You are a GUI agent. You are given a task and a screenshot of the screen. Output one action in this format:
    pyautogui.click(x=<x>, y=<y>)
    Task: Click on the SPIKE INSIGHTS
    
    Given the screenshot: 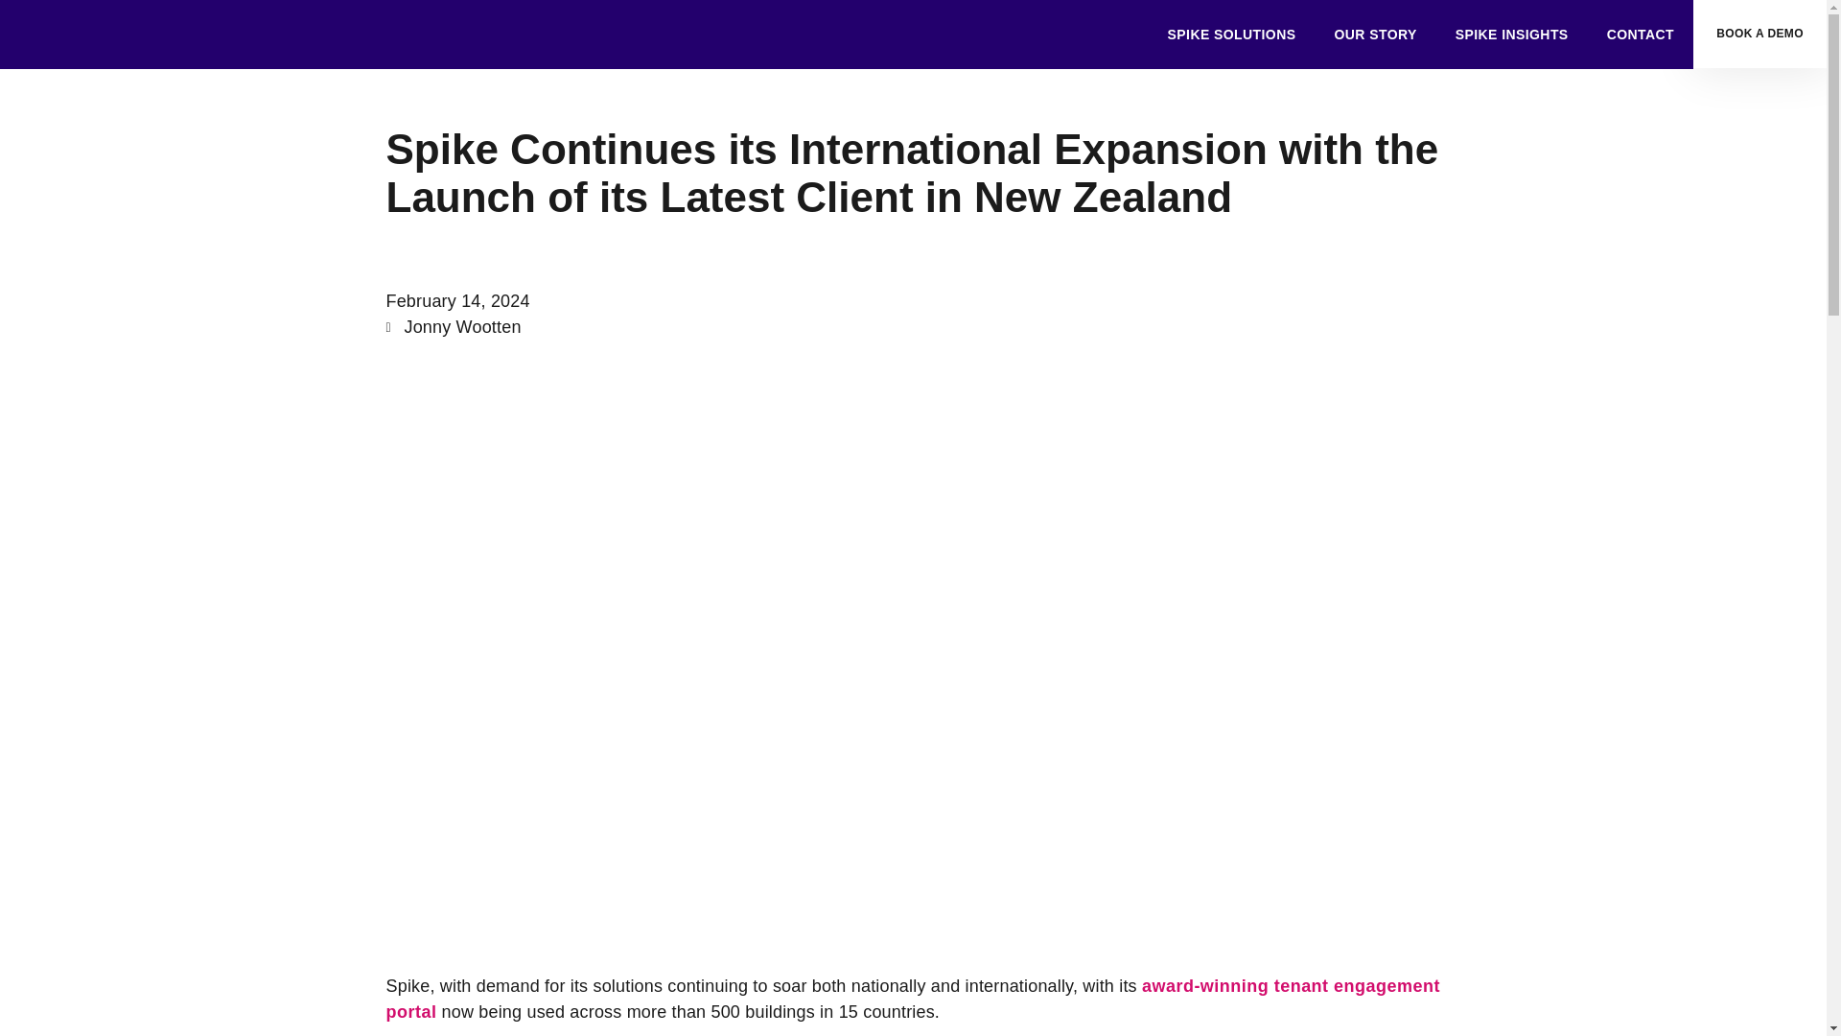 What is the action you would take?
    pyautogui.click(x=1511, y=35)
    